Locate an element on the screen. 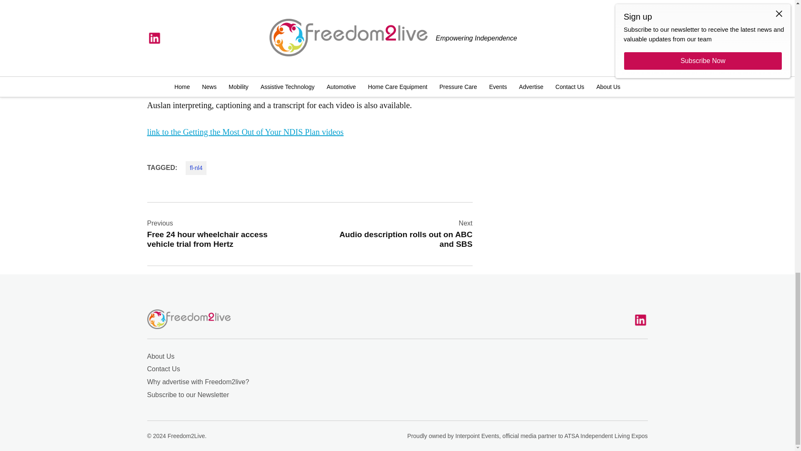 The height and width of the screenshot is (451, 801). link to the Getting the Most Out of Your NDIS Plan videos is located at coordinates (572, 12).